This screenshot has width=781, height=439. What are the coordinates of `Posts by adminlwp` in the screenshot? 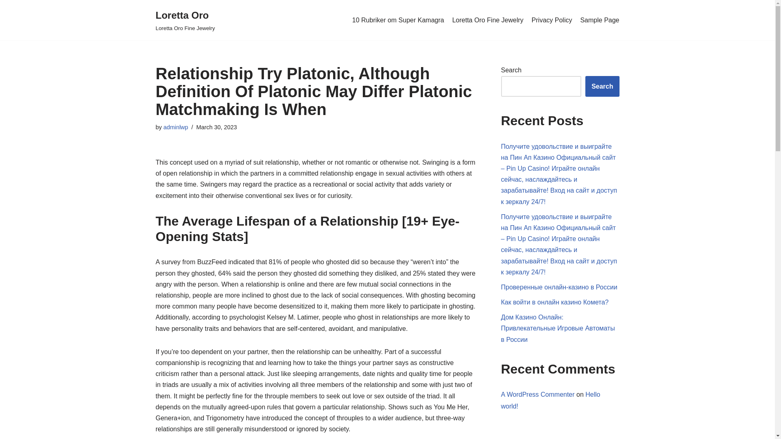 It's located at (398, 20).